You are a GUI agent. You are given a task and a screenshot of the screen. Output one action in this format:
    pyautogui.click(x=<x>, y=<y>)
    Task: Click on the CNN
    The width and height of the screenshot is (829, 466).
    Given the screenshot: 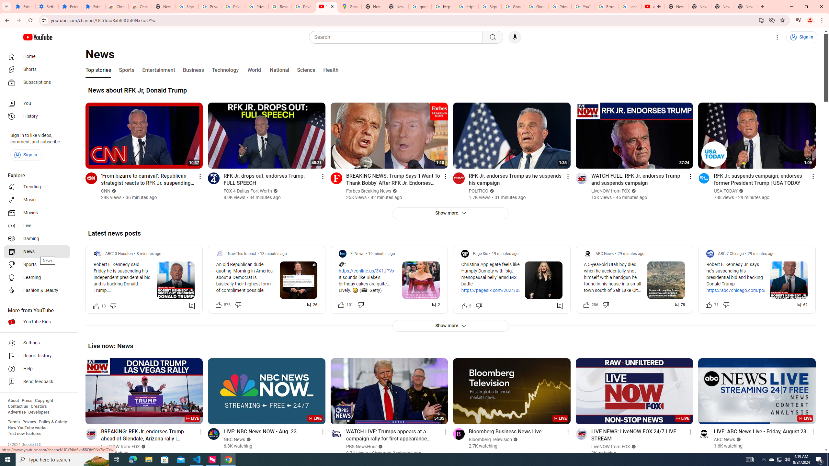 What is the action you would take?
    pyautogui.click(x=106, y=191)
    